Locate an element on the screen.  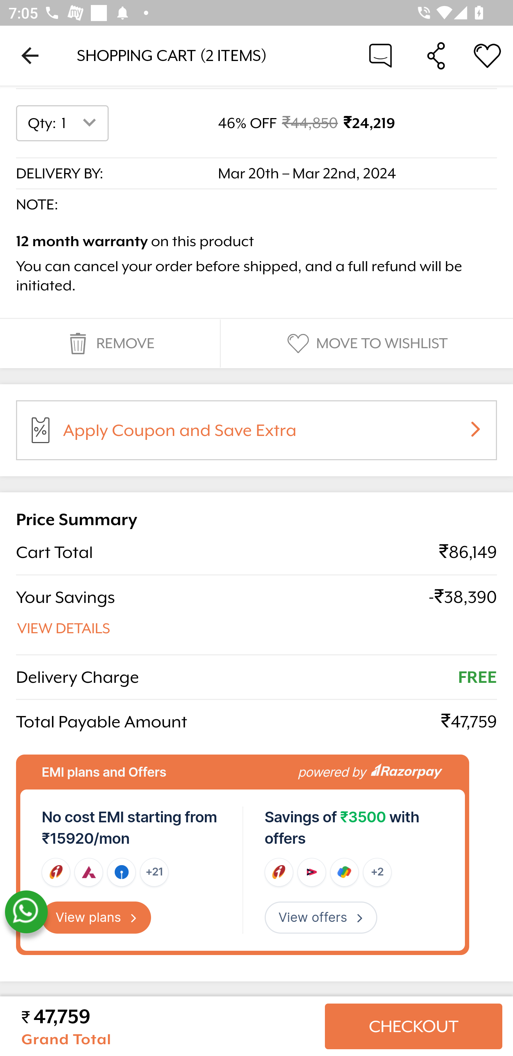
REMOVE is located at coordinates (110, 344).